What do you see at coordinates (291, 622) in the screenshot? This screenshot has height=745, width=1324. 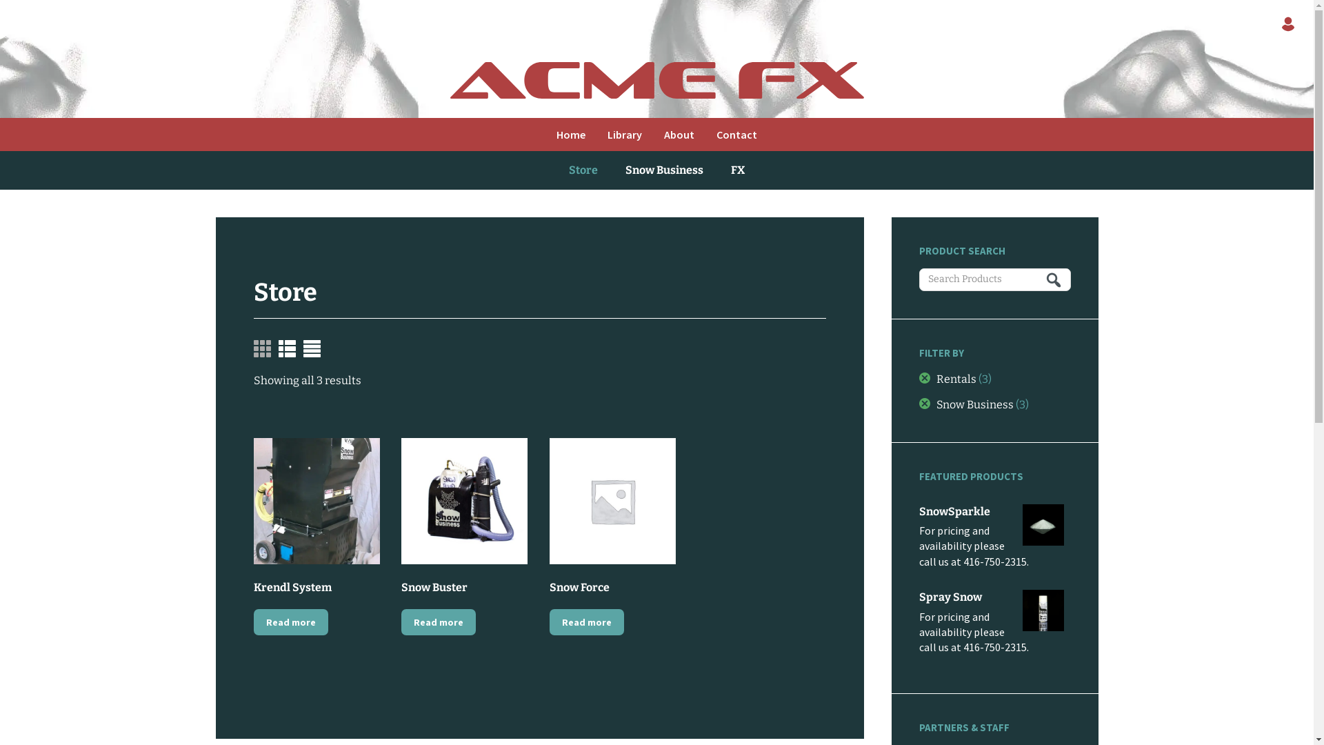 I see `Read more` at bounding box center [291, 622].